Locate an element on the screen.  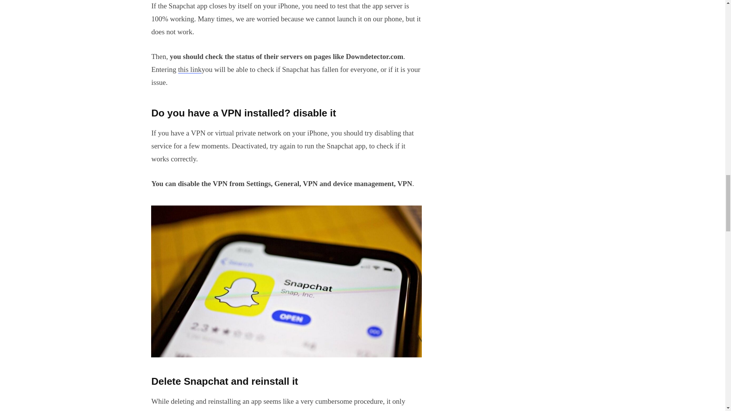
this link is located at coordinates (190, 69).